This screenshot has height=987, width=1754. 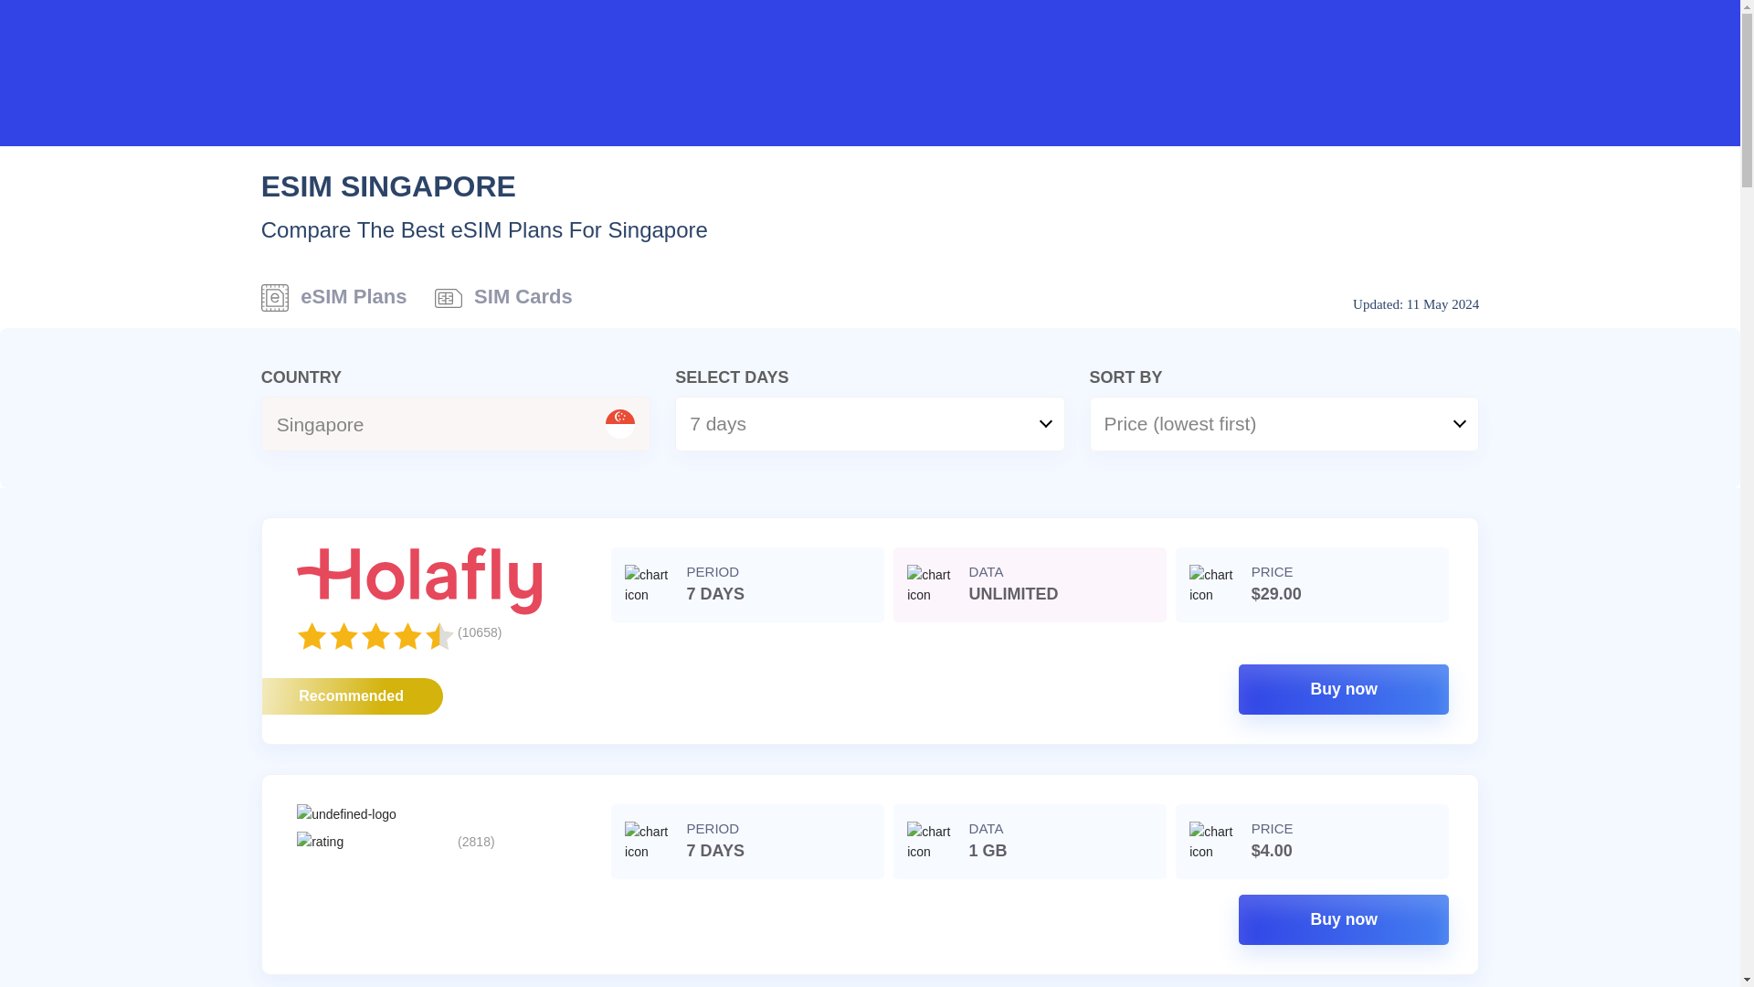 What do you see at coordinates (334, 303) in the screenshot?
I see `eSIM Plans` at bounding box center [334, 303].